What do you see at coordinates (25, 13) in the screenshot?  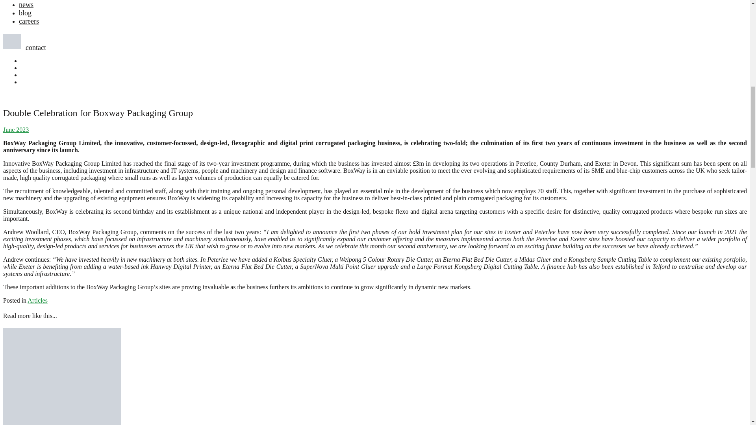 I see `blog` at bounding box center [25, 13].